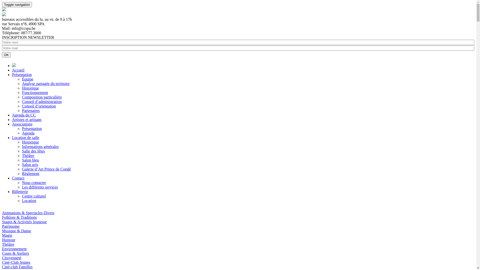 The width and height of the screenshot is (480, 270). What do you see at coordinates (22, 124) in the screenshot?
I see `Associations` at bounding box center [22, 124].